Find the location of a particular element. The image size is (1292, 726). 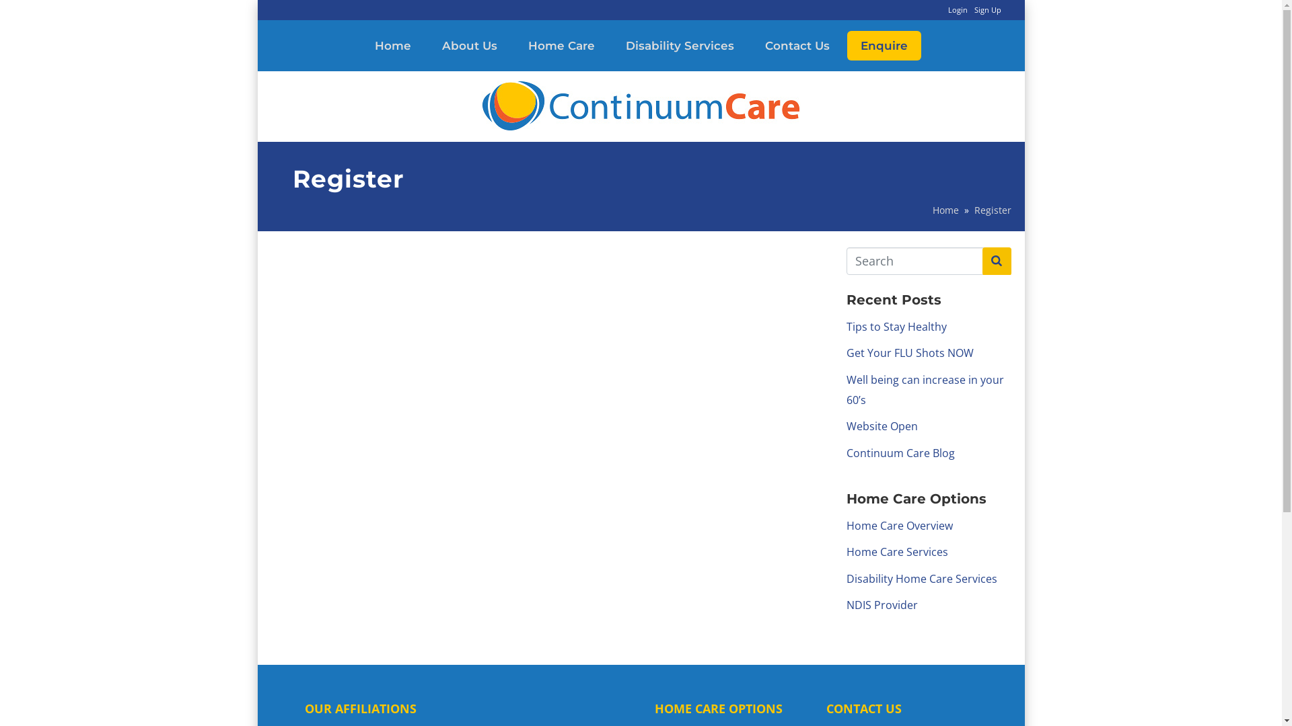

About Us is located at coordinates (469, 46).